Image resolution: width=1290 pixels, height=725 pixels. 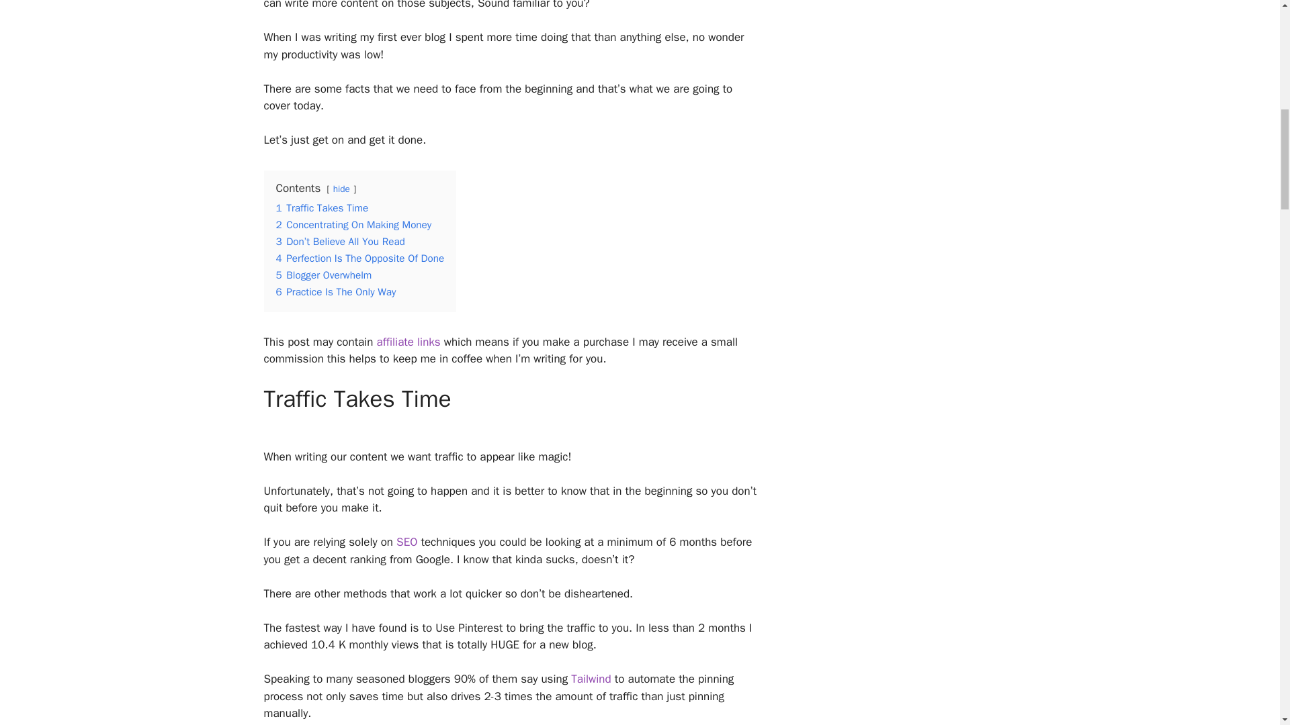 What do you see at coordinates (588, 679) in the screenshot?
I see `Tailwin` at bounding box center [588, 679].